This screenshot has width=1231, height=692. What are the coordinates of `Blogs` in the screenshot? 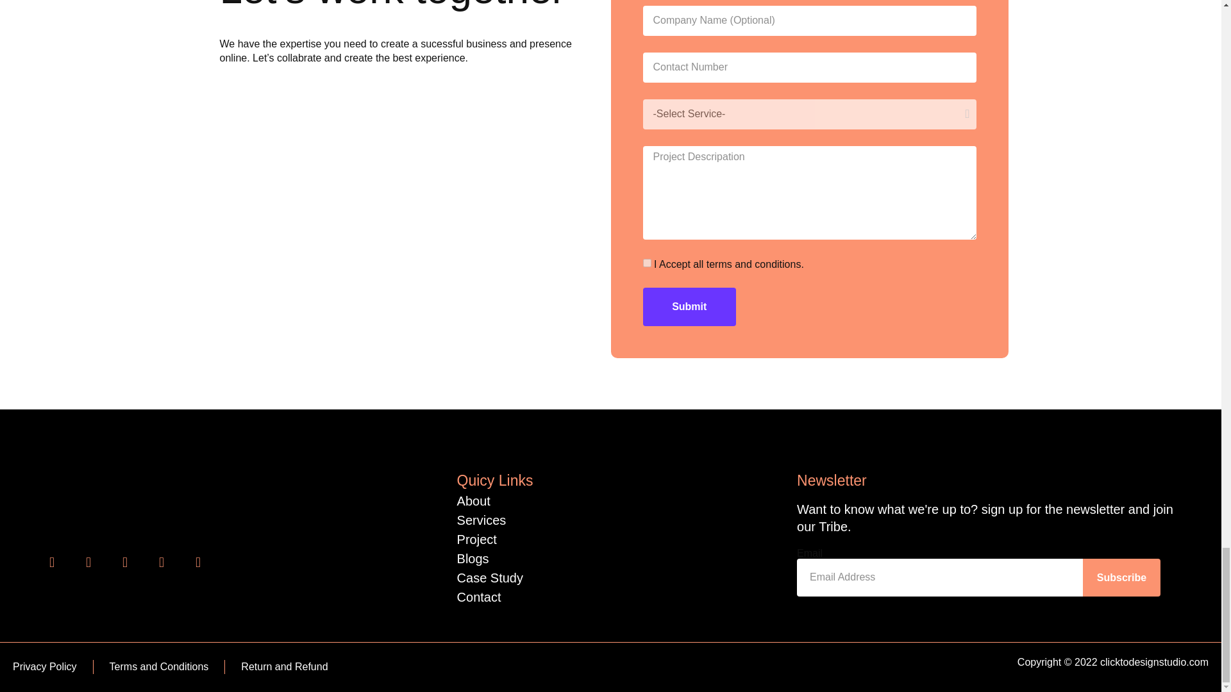 It's located at (473, 559).